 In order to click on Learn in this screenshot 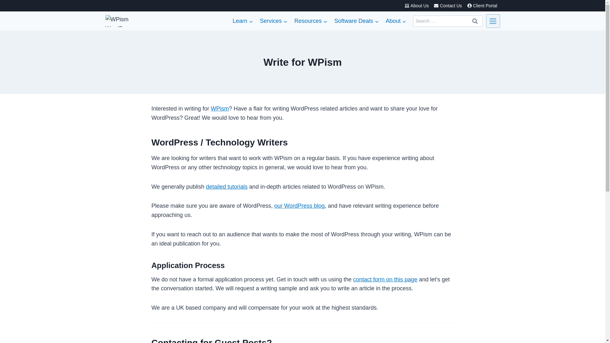, I will do `click(243, 21)`.